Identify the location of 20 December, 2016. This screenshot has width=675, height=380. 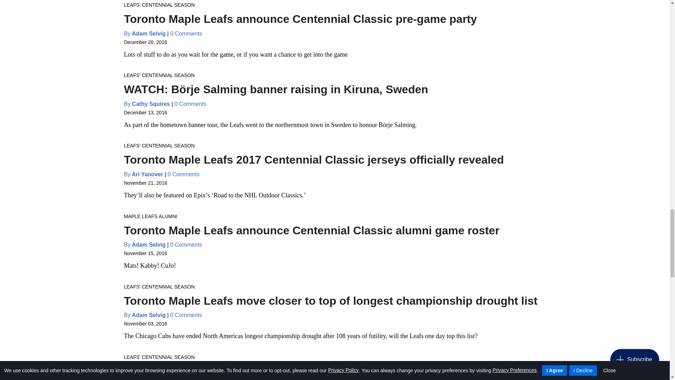
(145, 42).